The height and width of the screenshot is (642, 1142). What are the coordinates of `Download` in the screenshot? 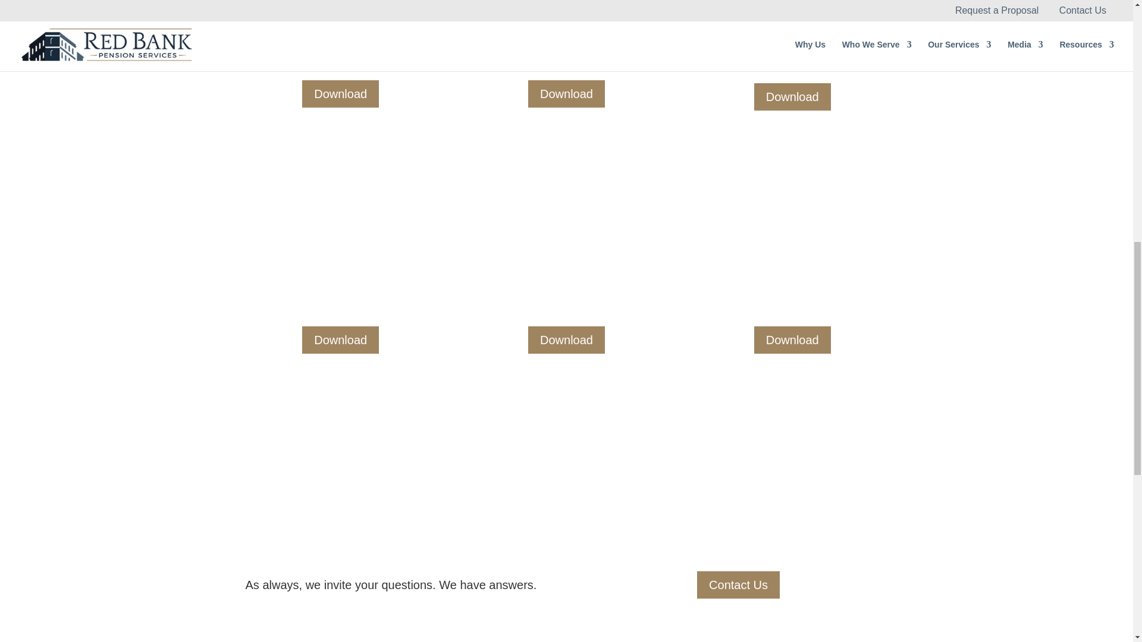 It's located at (566, 340).